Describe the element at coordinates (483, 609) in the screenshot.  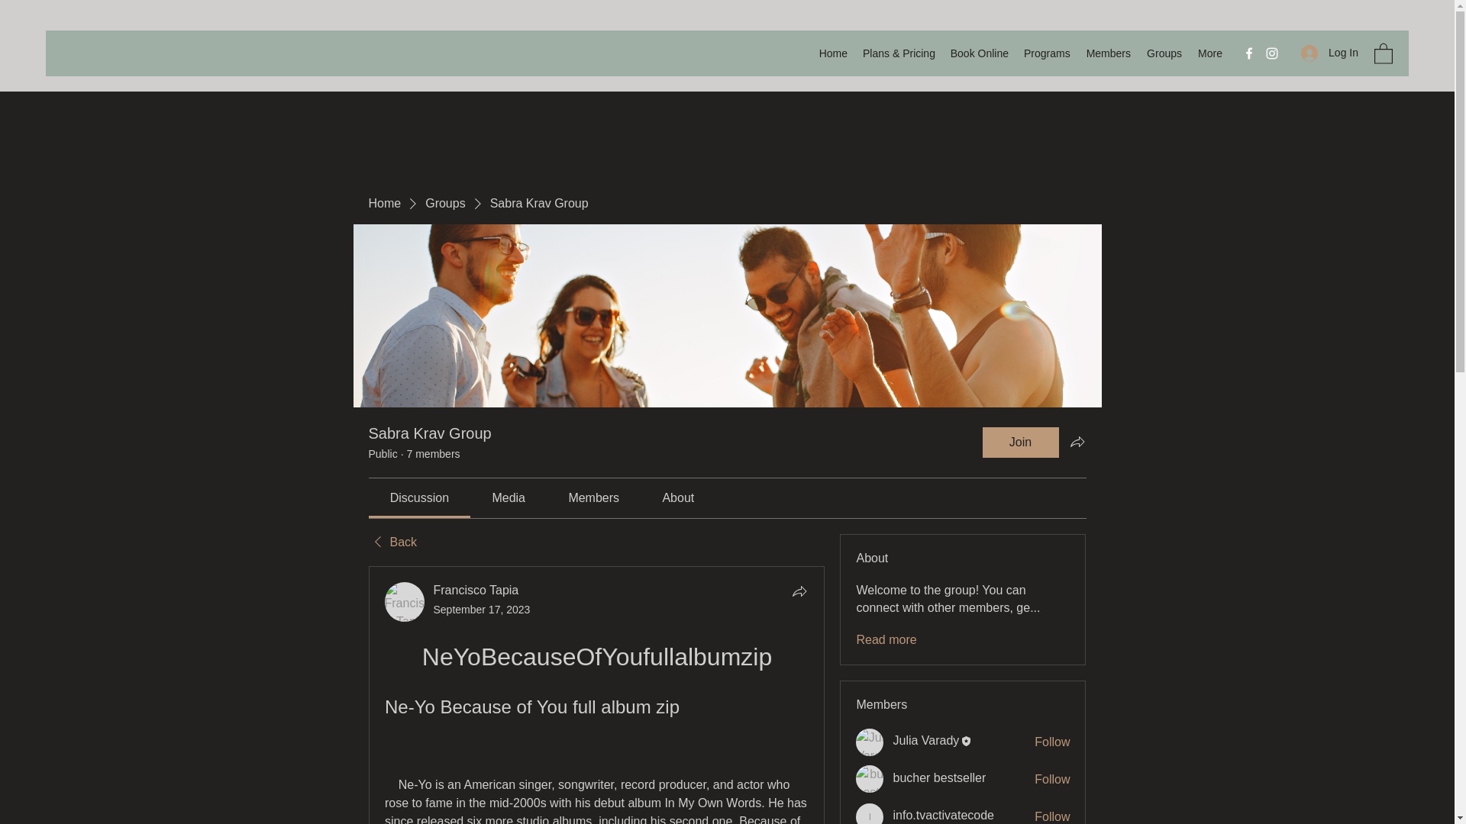
I see `September 17, 2023` at that location.